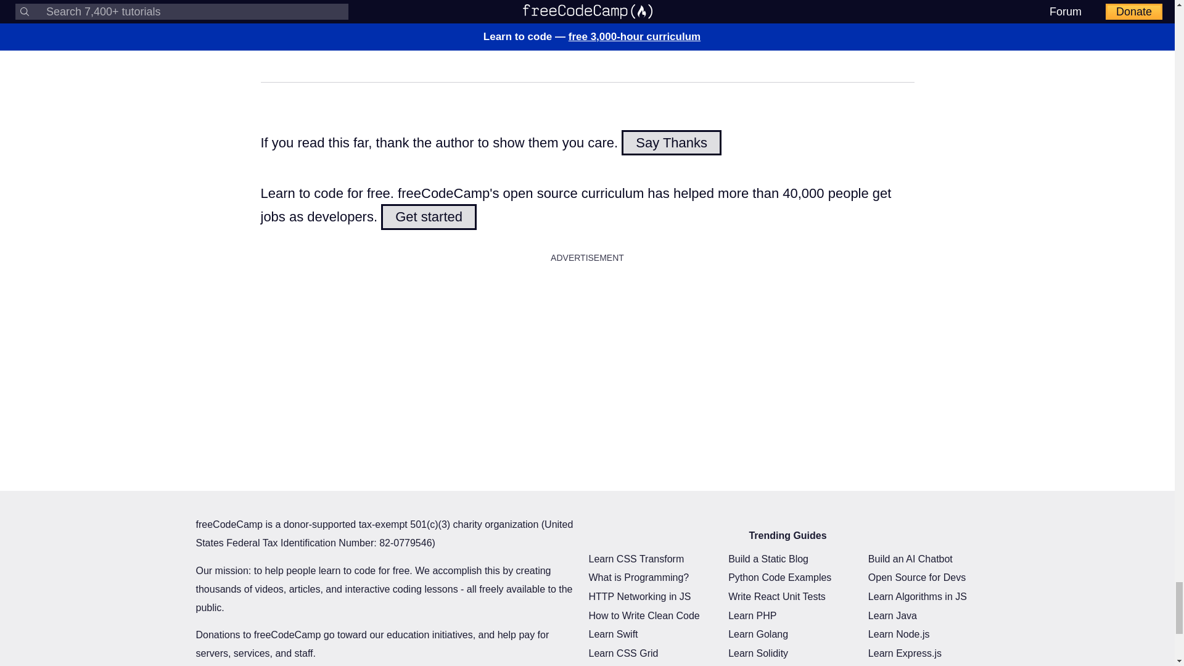  I want to click on Learn Golang, so click(758, 634).